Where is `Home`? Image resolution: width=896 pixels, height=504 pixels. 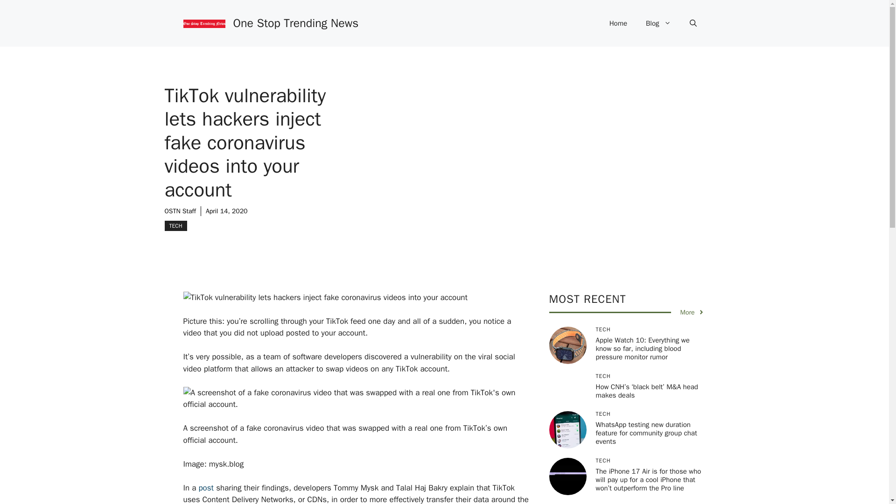
Home is located at coordinates (618, 23).